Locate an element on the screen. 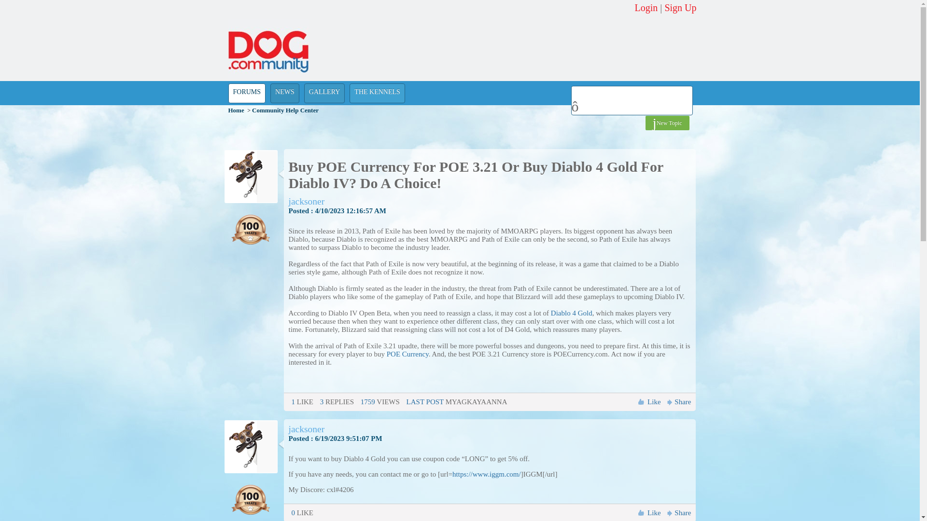 The height and width of the screenshot is (521, 927). FORUMS is located at coordinates (246, 93).